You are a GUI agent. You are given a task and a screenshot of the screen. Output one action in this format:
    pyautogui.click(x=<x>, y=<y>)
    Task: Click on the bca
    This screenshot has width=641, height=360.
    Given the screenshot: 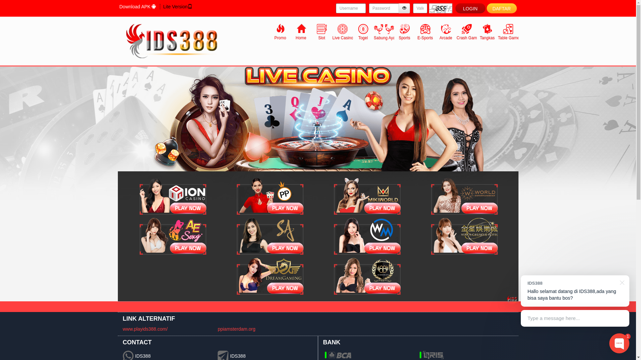 What is the action you would take?
    pyautogui.click(x=339, y=355)
    